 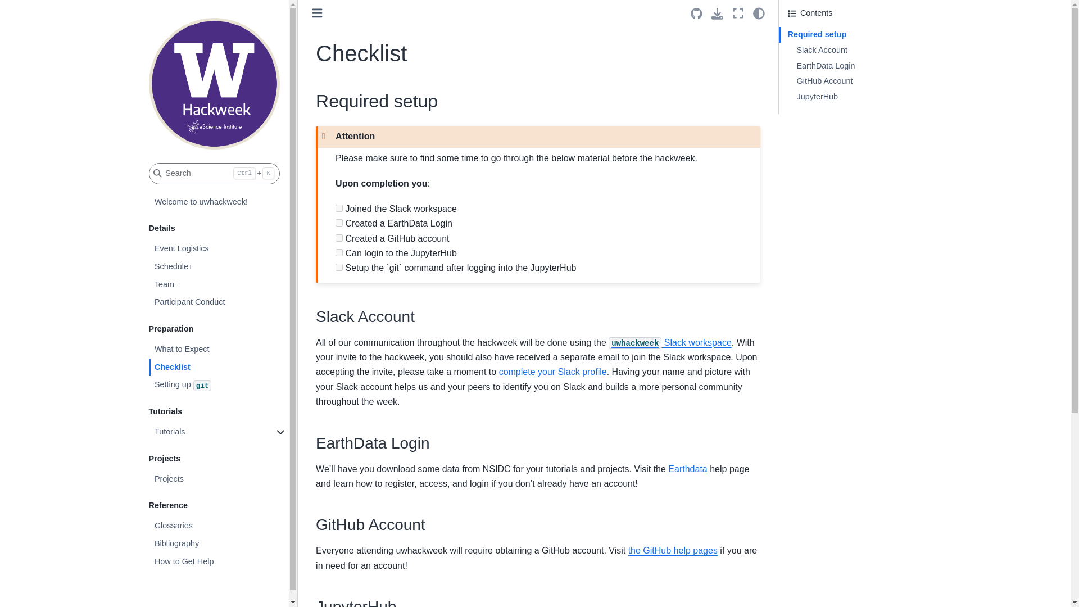 What do you see at coordinates (219, 479) in the screenshot?
I see `Projects` at bounding box center [219, 479].